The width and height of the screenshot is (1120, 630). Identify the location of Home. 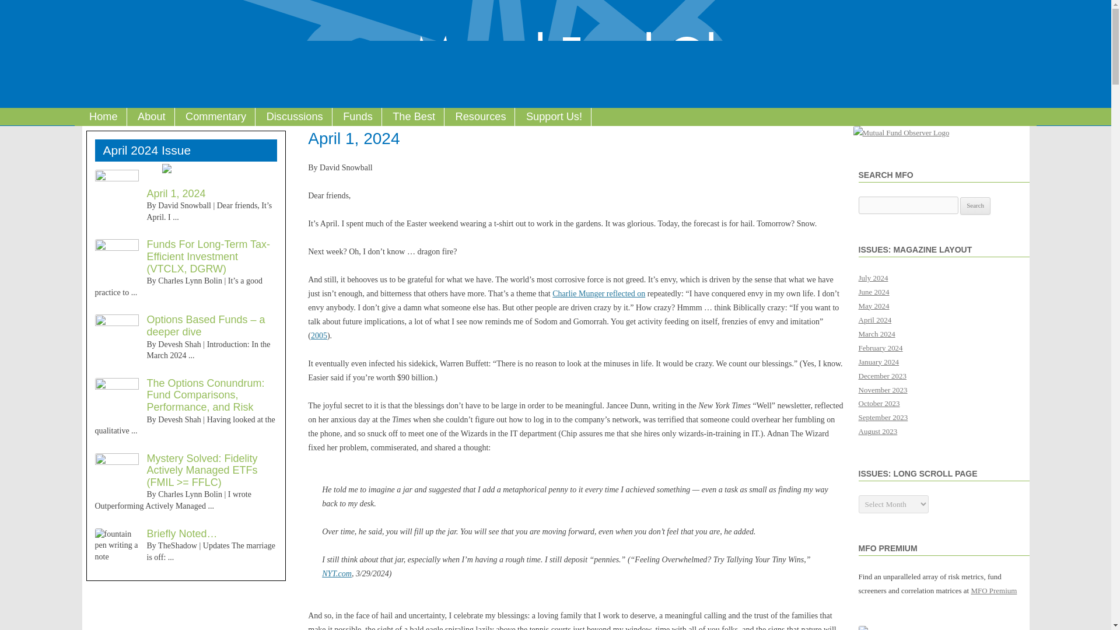
(103, 117).